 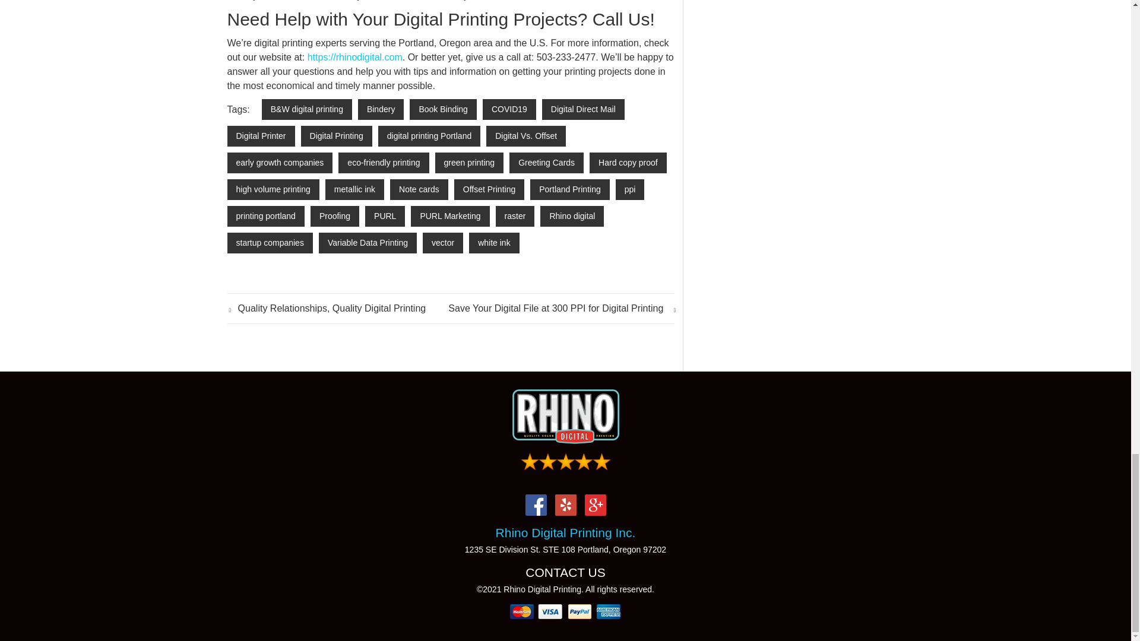 What do you see at coordinates (443, 109) in the screenshot?
I see `Book Binding` at bounding box center [443, 109].